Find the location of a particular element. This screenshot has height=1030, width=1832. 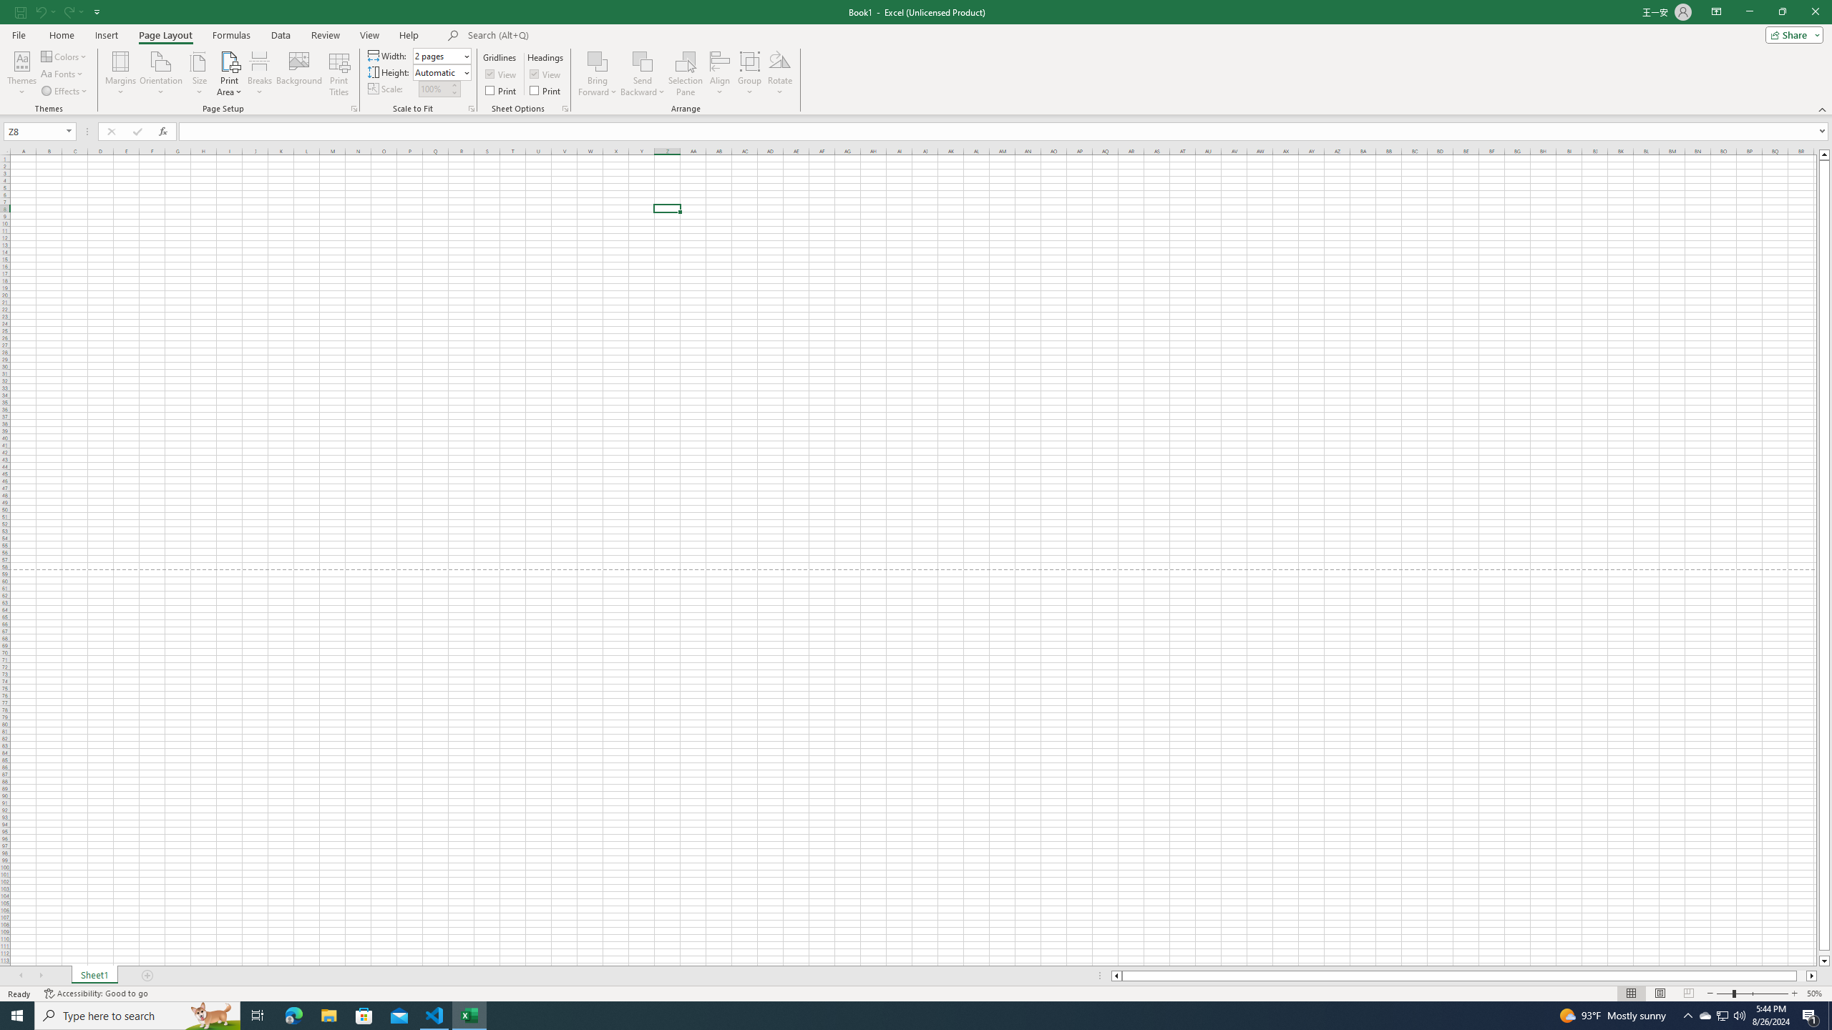

Send Backward is located at coordinates (643, 74).